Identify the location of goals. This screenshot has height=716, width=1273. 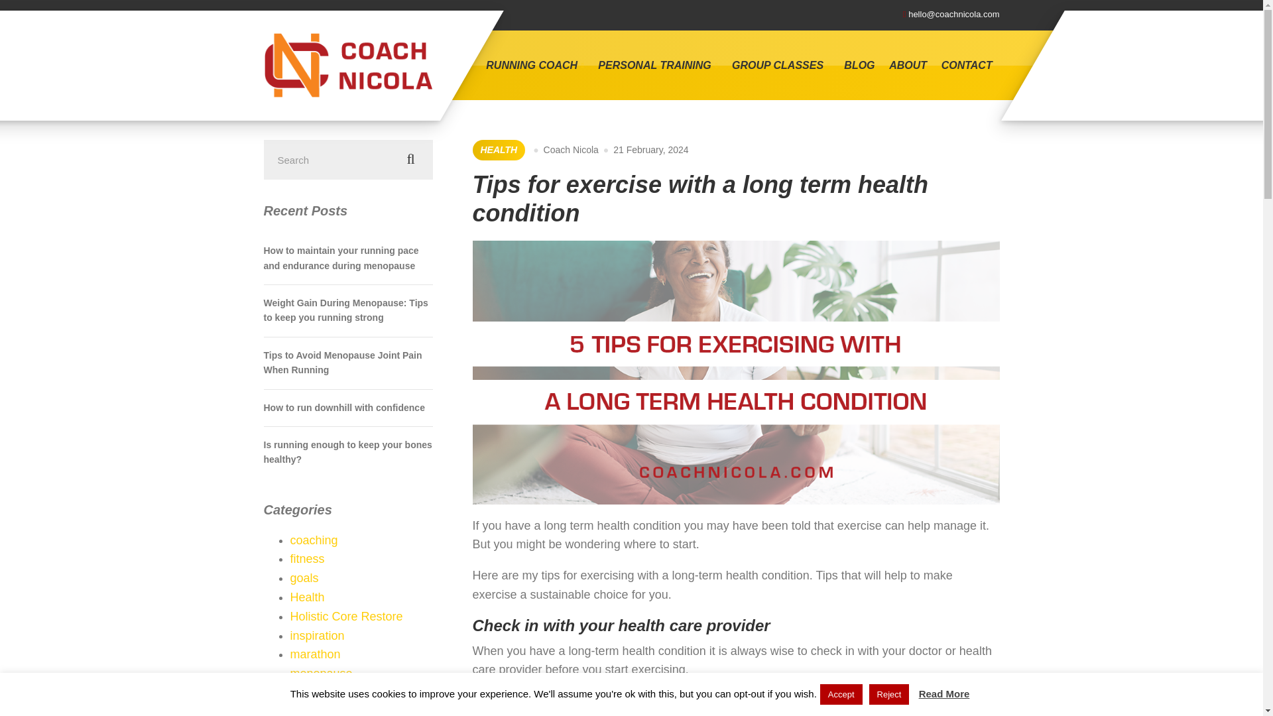
(304, 578).